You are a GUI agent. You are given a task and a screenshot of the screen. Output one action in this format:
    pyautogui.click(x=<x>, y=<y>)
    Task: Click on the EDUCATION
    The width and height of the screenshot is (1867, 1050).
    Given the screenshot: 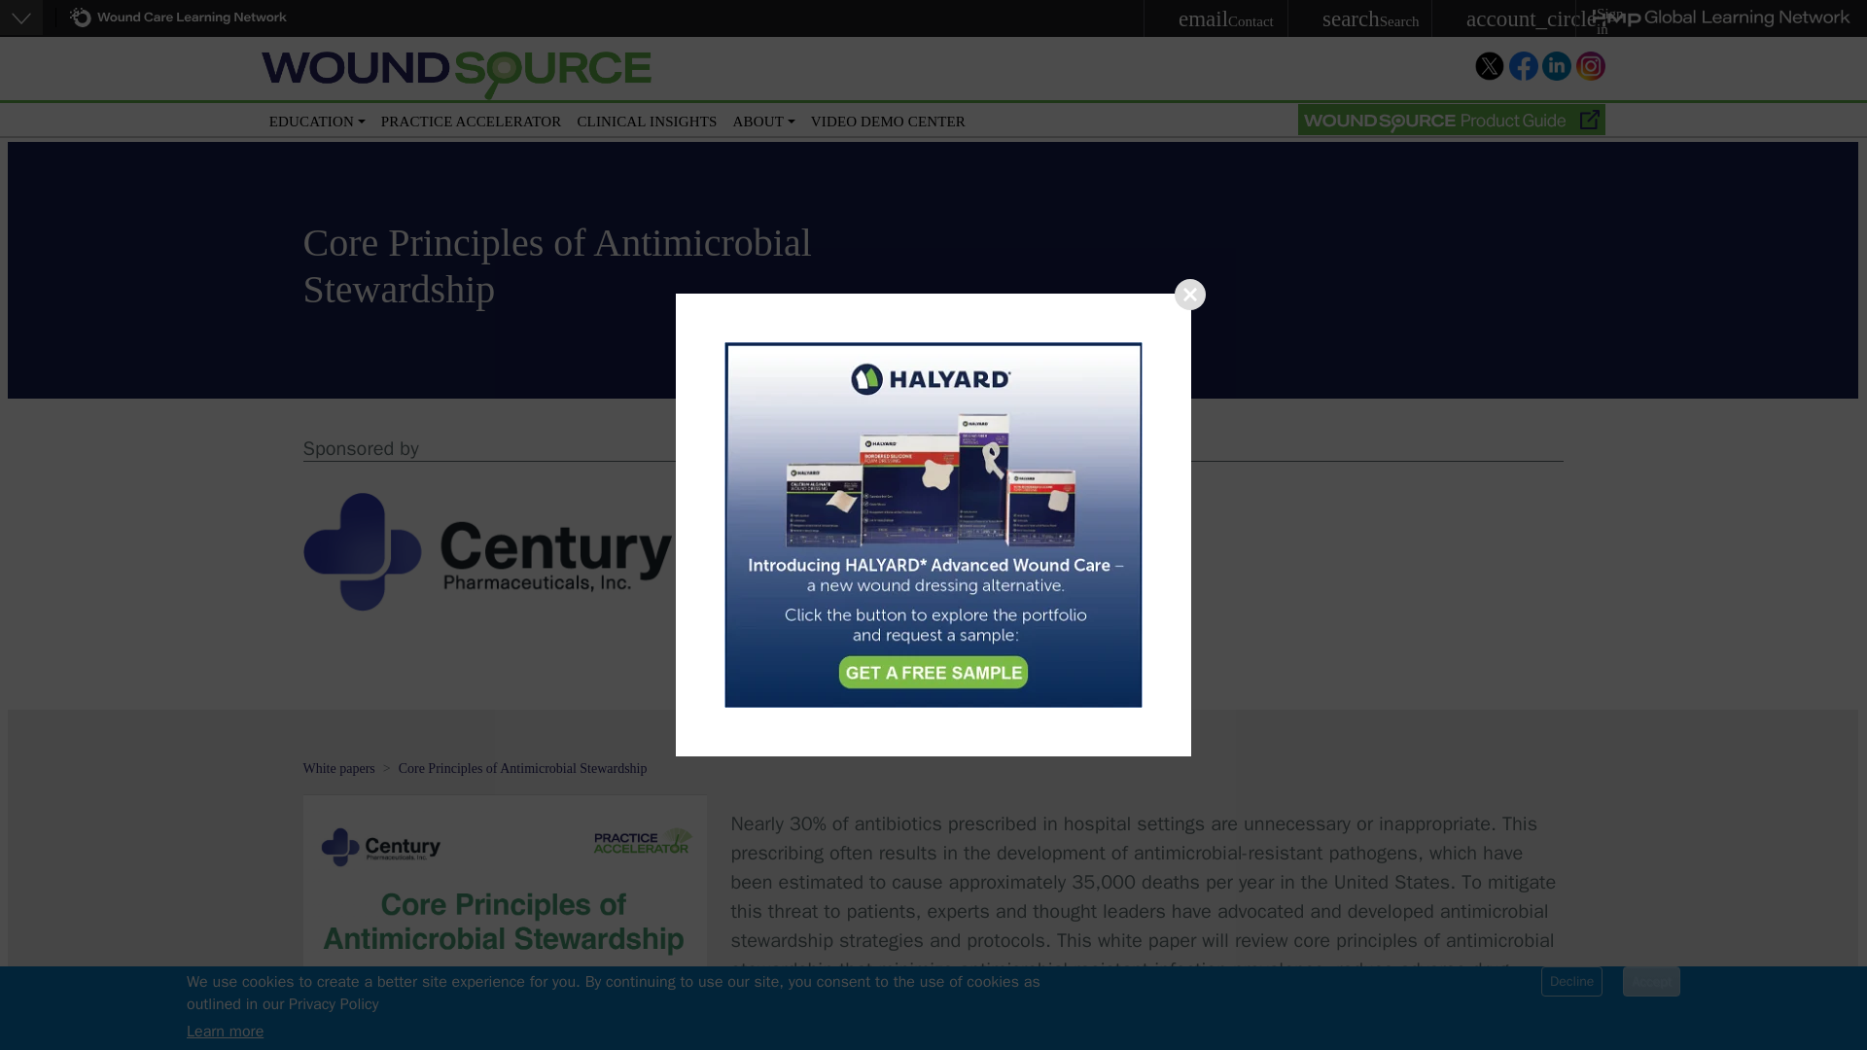 What is the action you would take?
    pyautogui.click(x=317, y=118)
    